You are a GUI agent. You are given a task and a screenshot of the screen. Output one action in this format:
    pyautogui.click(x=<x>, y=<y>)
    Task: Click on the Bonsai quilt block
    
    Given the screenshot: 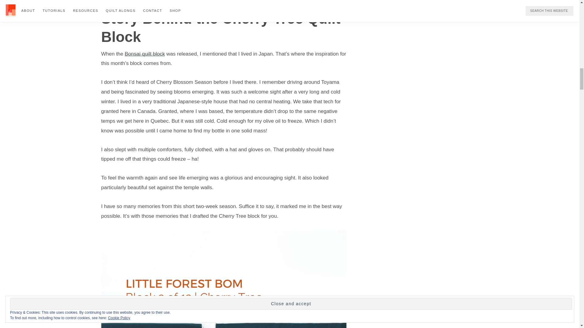 What is the action you would take?
    pyautogui.click(x=145, y=54)
    